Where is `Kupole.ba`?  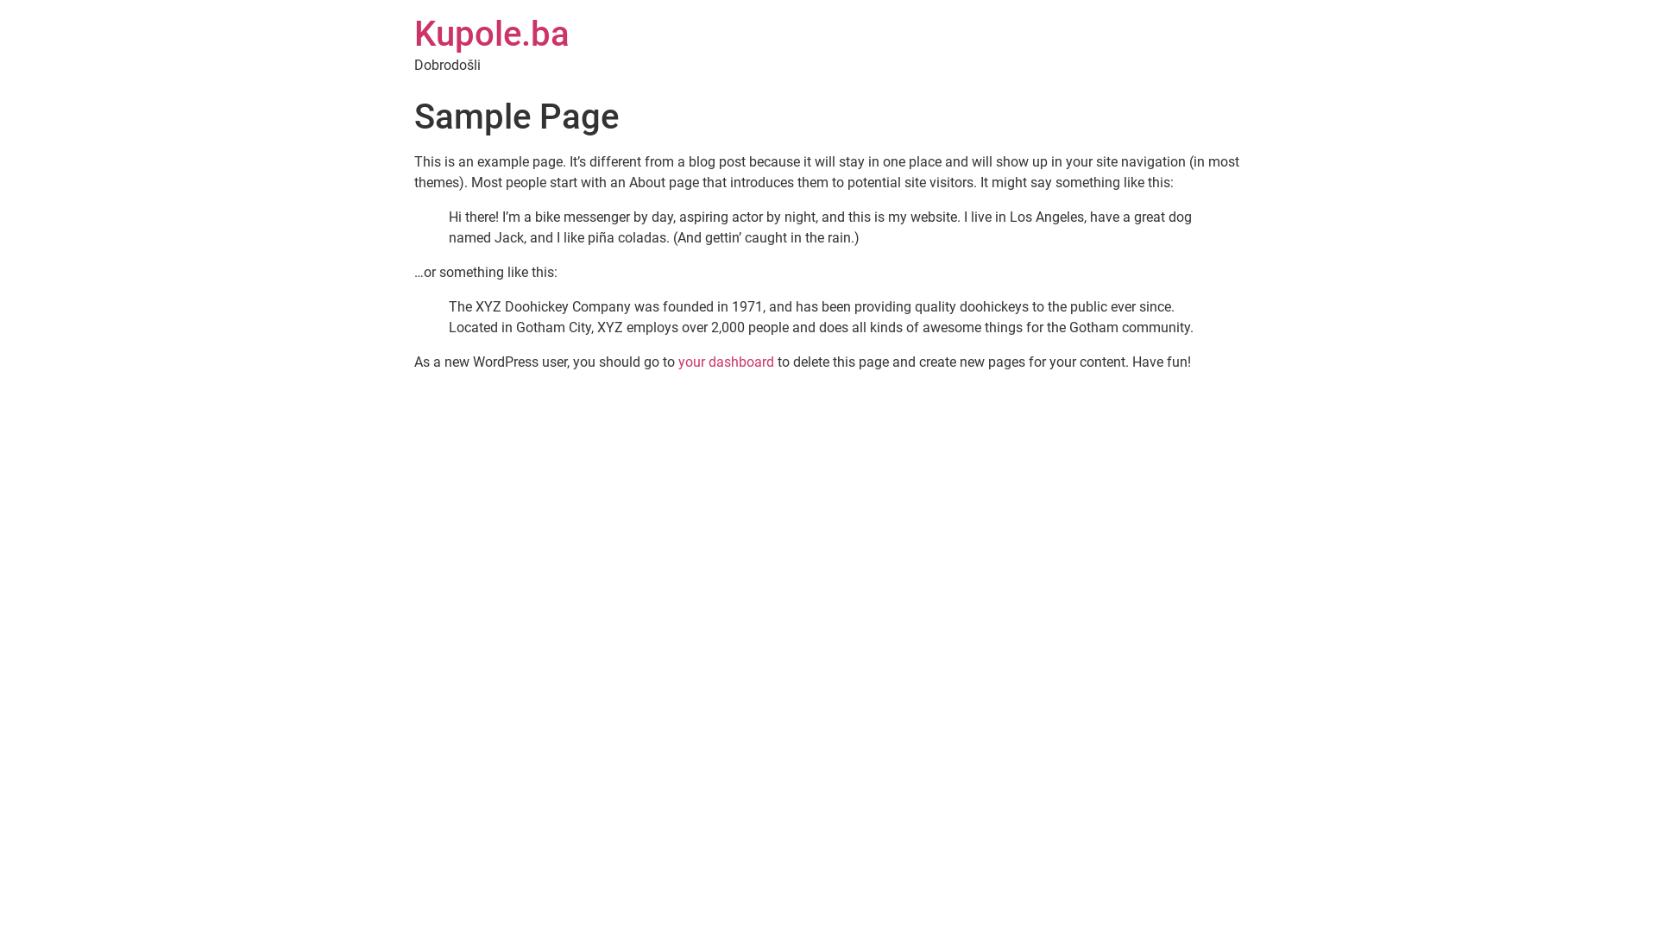
Kupole.ba is located at coordinates (492, 35).